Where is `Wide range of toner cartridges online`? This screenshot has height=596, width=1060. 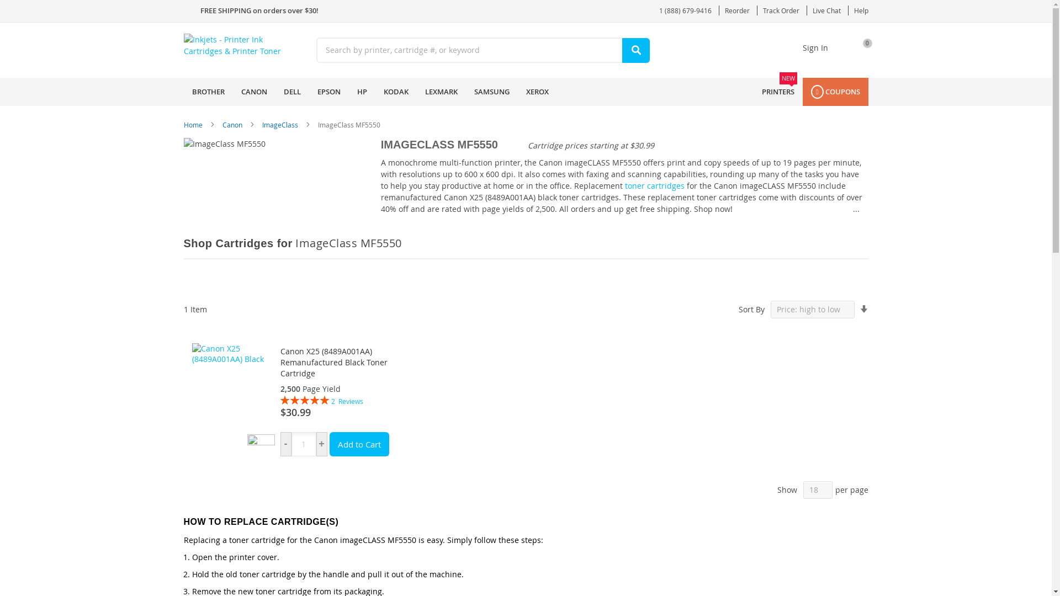 Wide range of toner cartridges online is located at coordinates (655, 185).